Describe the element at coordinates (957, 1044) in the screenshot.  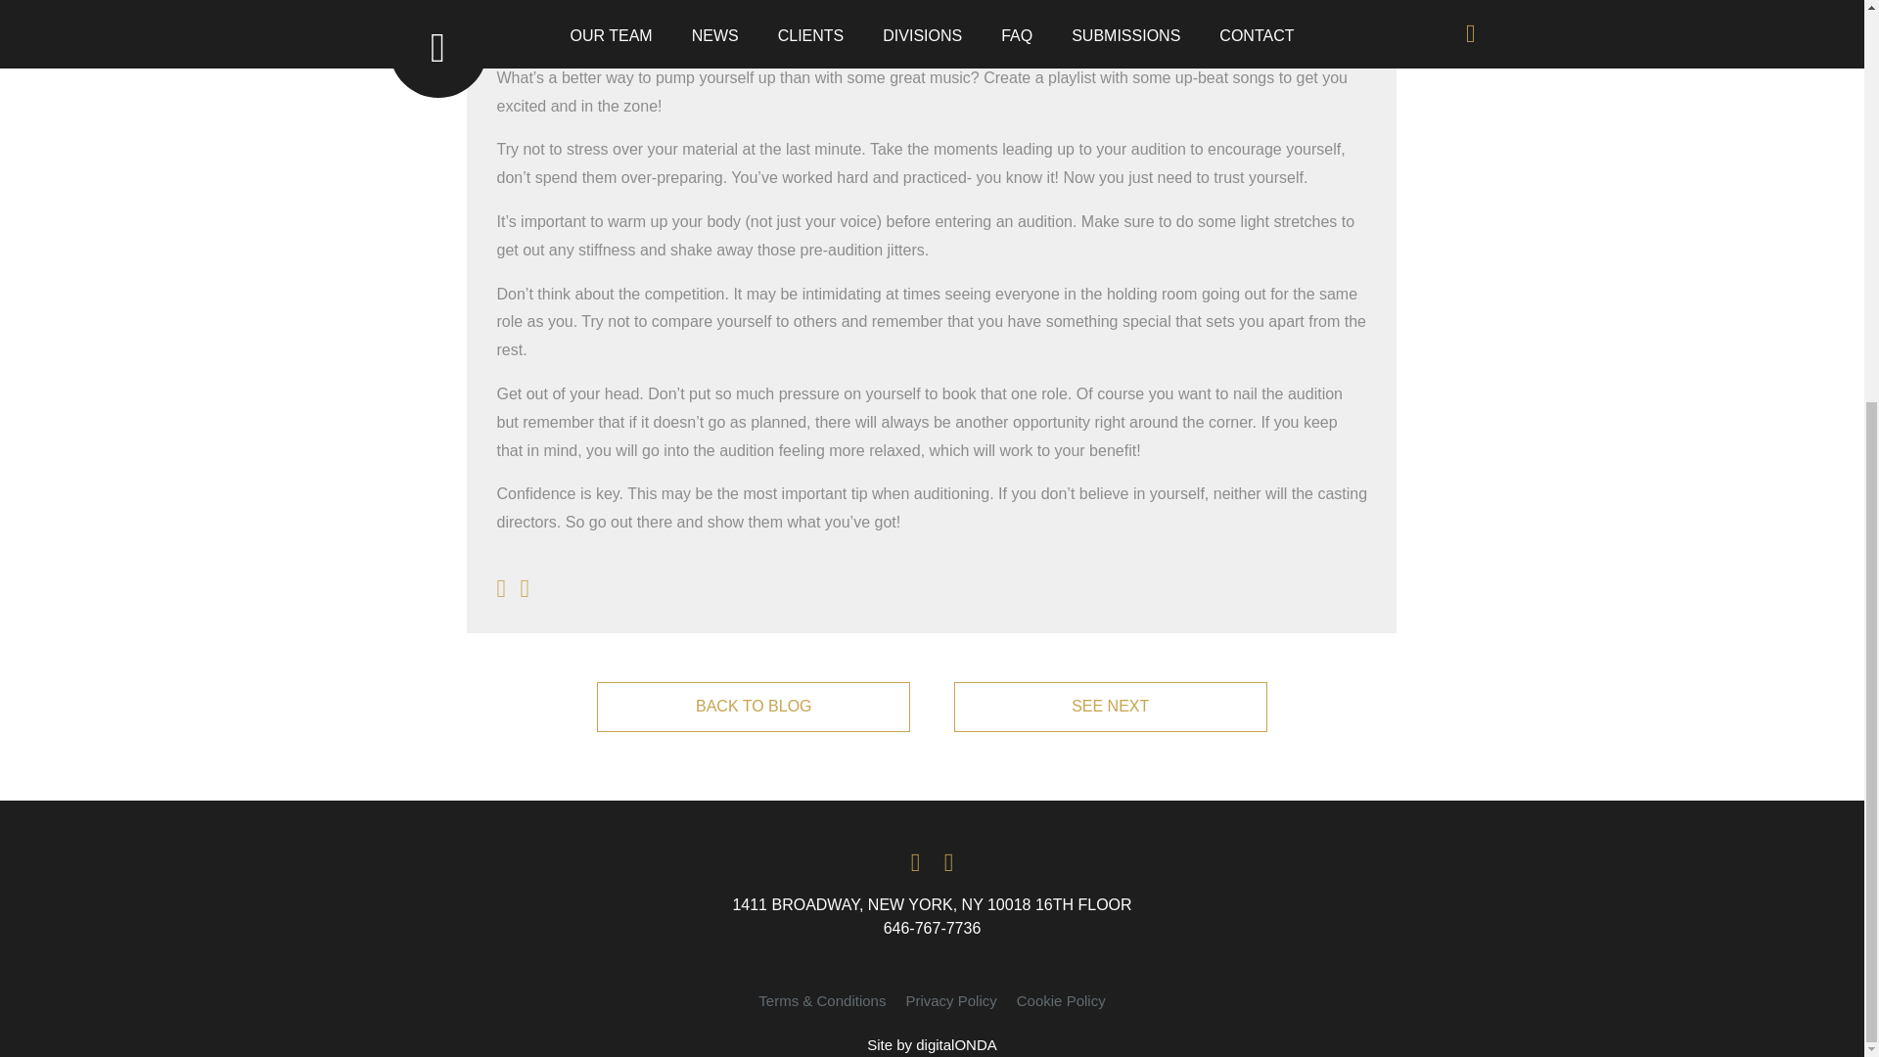
I see `digitalONDA` at that location.